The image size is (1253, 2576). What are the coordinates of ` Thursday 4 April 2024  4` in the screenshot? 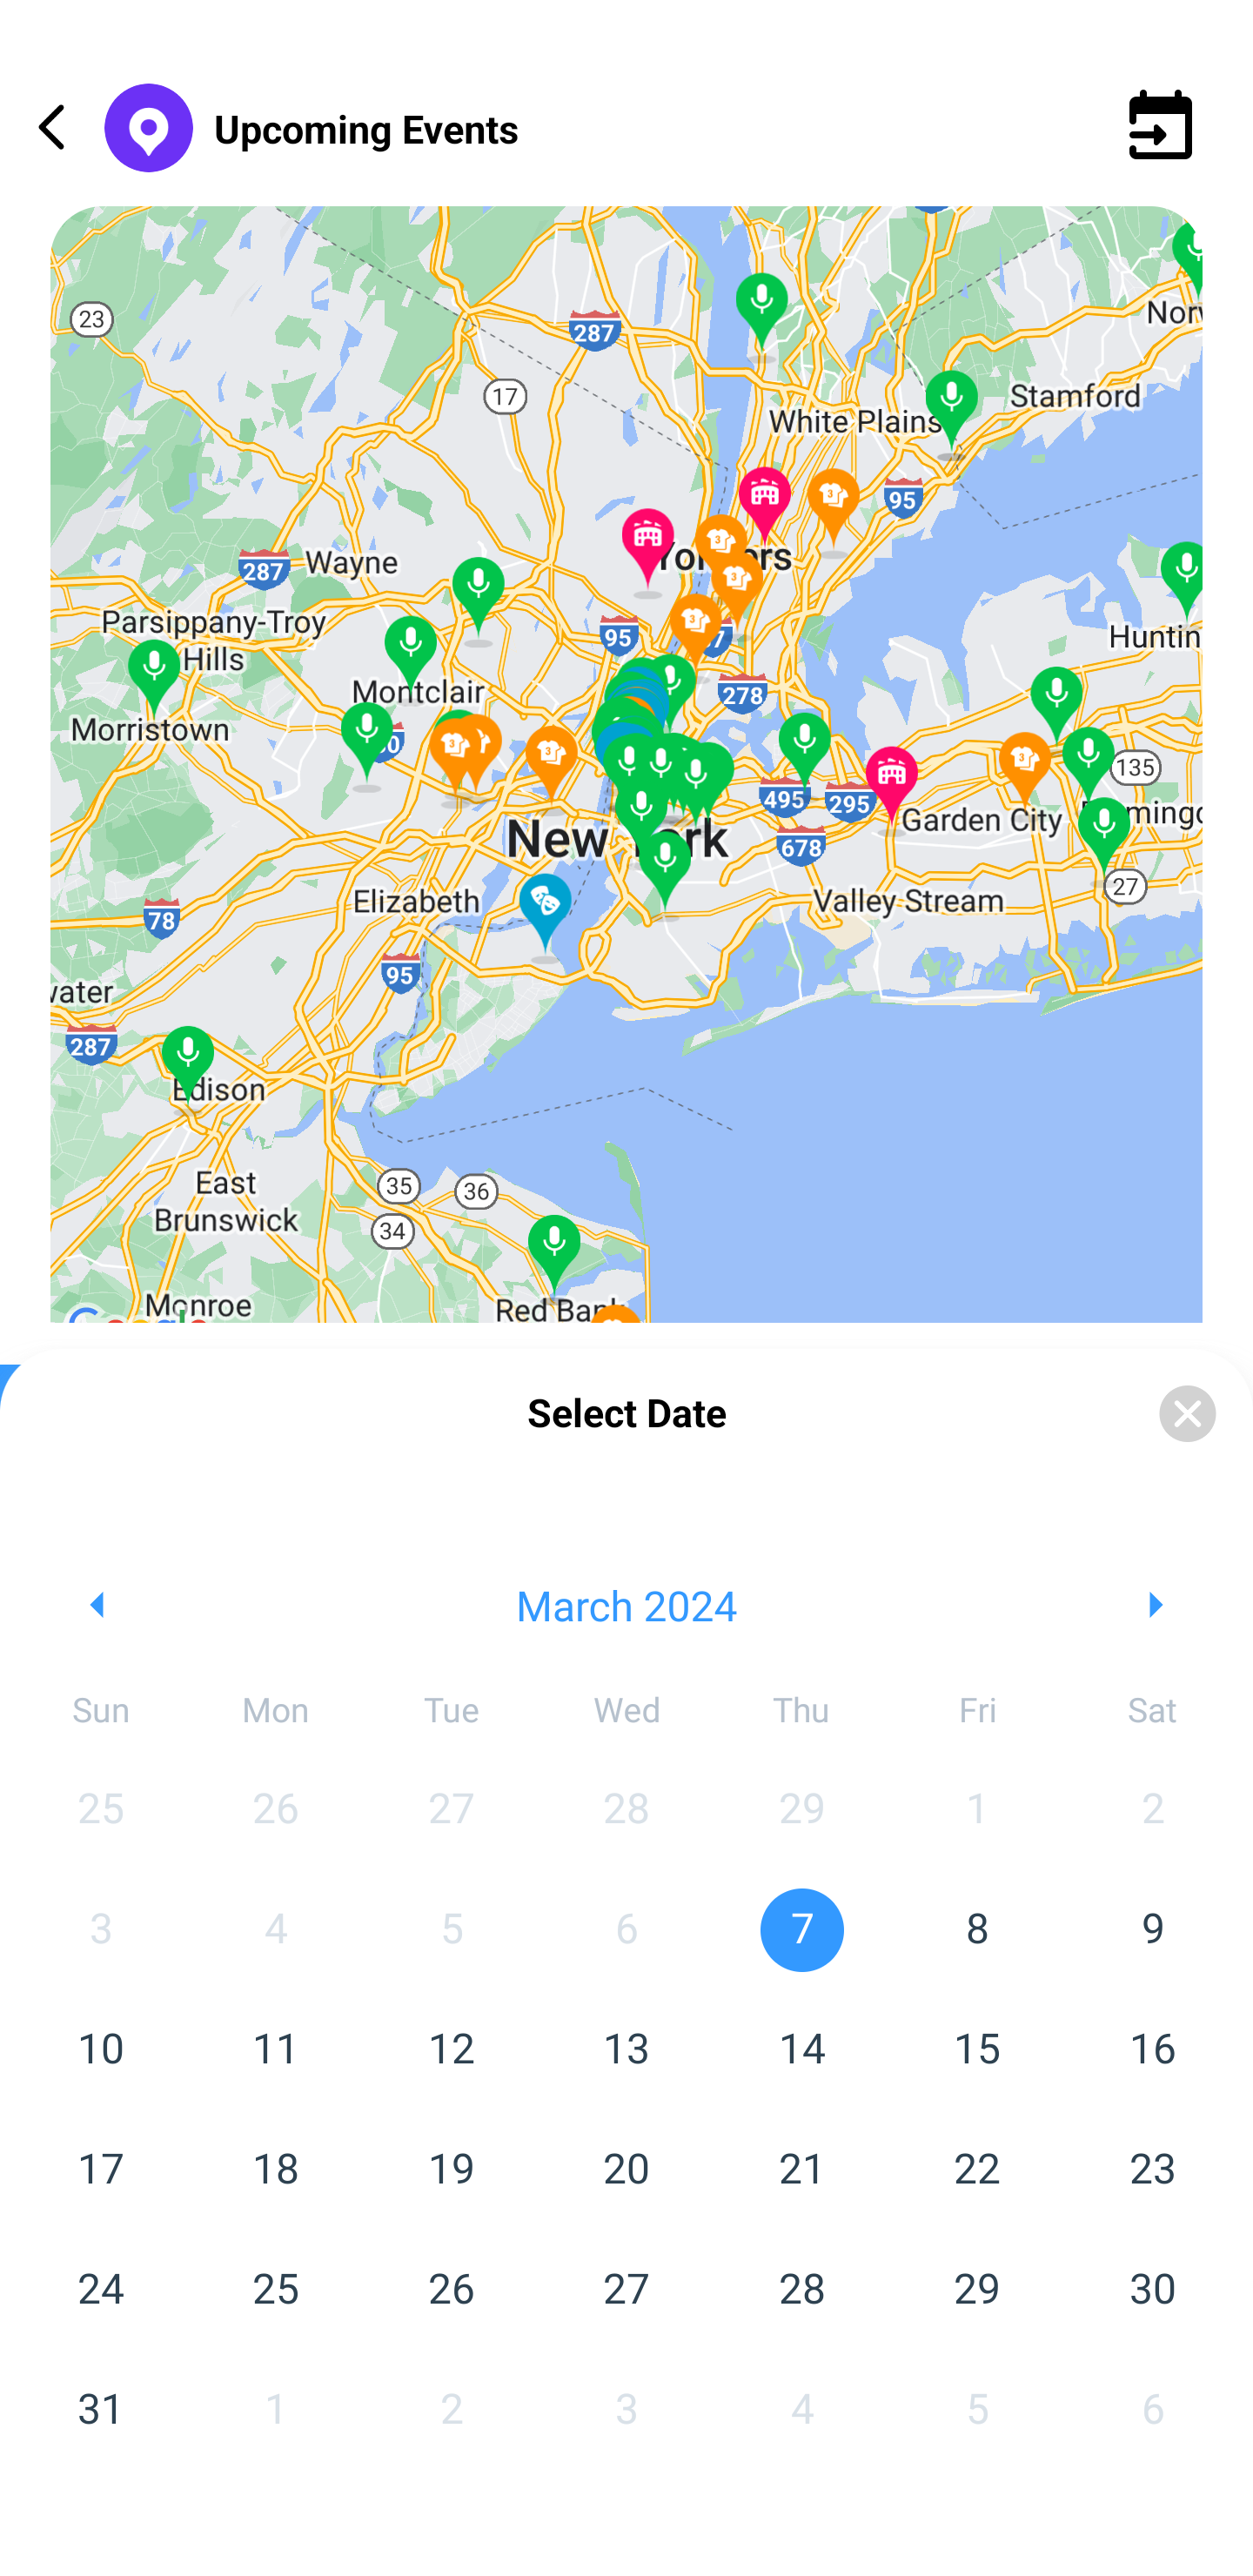 It's located at (802, 2411).